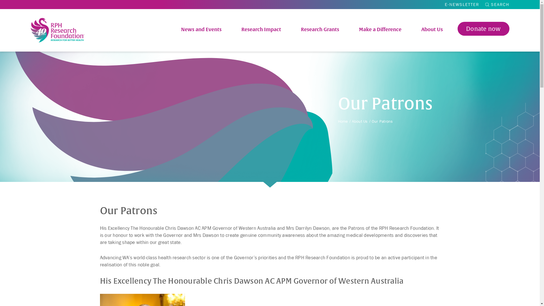 This screenshot has height=306, width=544. I want to click on News and Events, so click(201, 29).